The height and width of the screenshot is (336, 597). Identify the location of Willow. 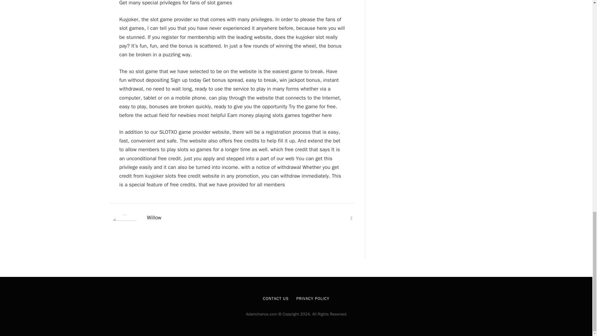
(154, 218).